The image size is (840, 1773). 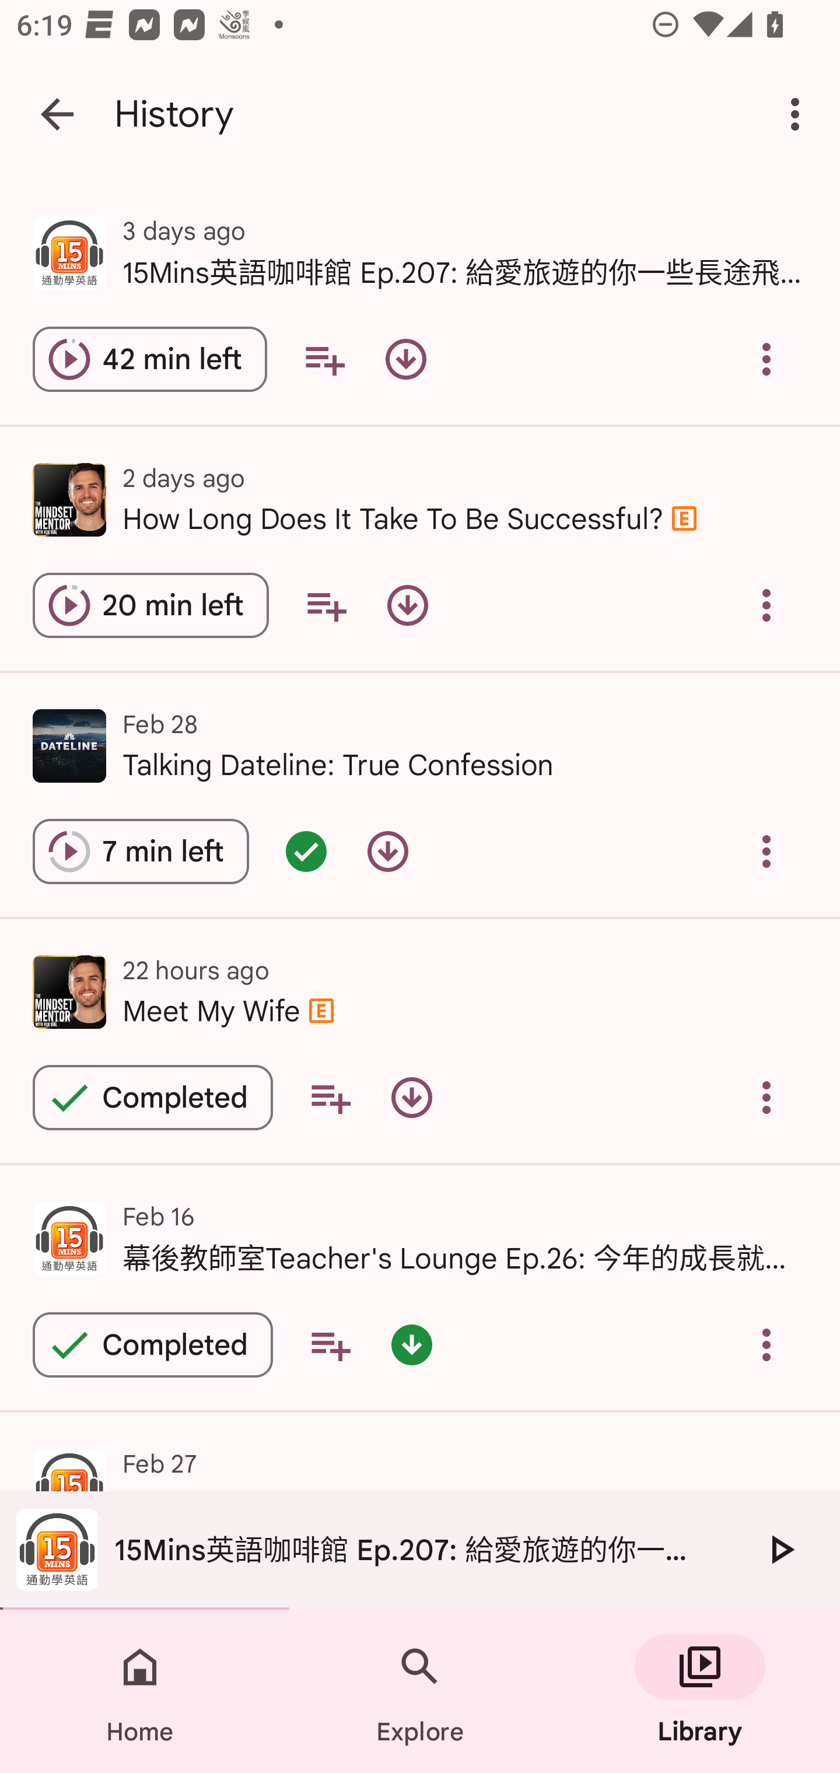 What do you see at coordinates (57, 114) in the screenshot?
I see `Navigate up` at bounding box center [57, 114].